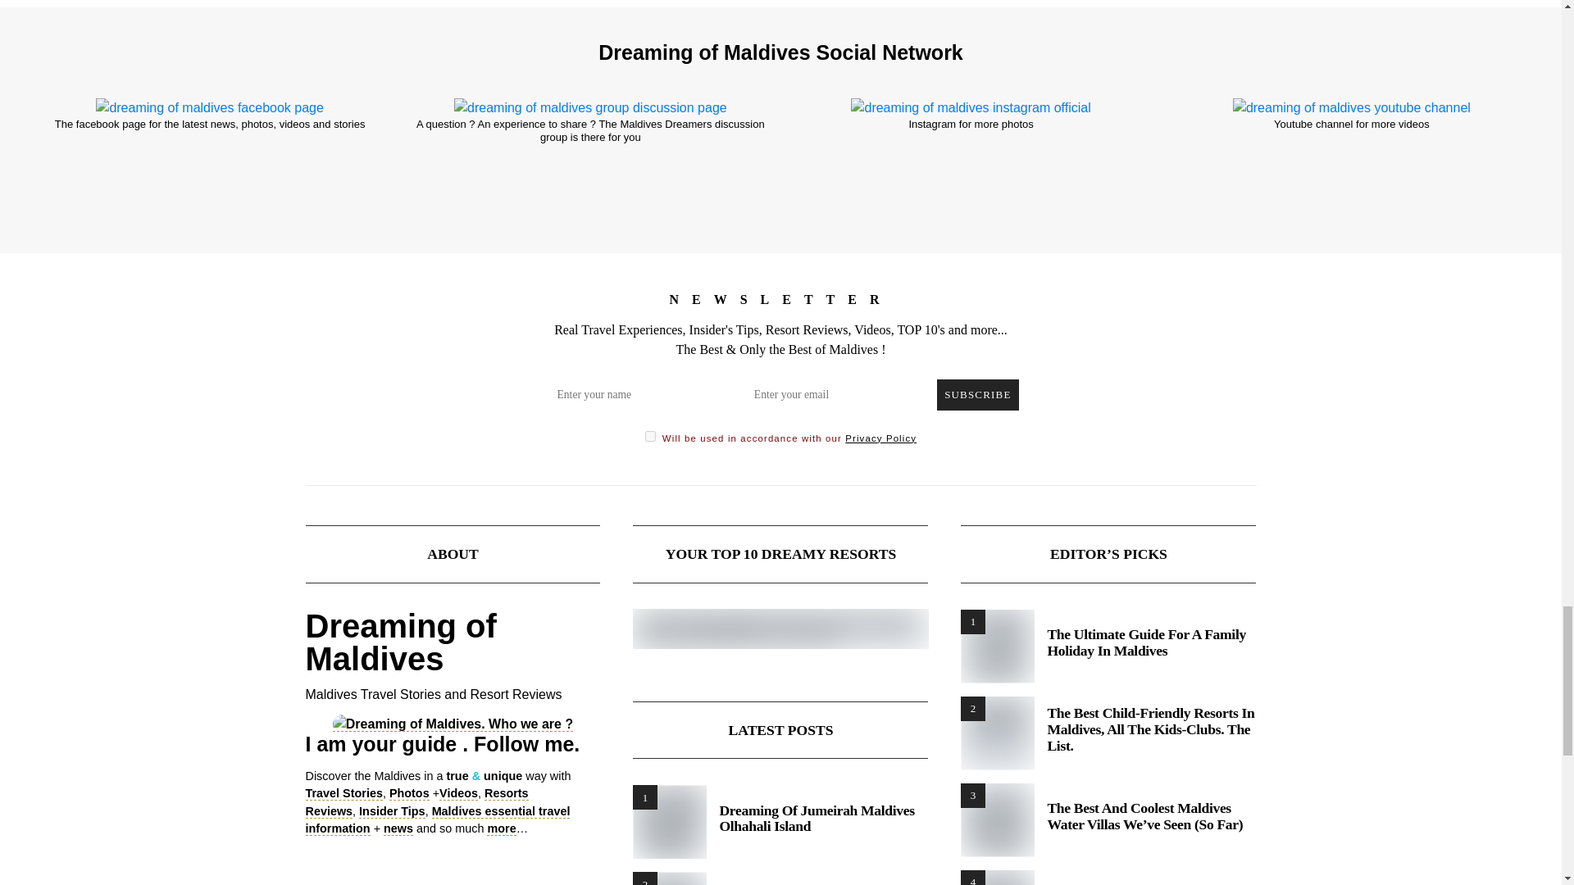 The image size is (1574, 885). I want to click on on, so click(651, 436).